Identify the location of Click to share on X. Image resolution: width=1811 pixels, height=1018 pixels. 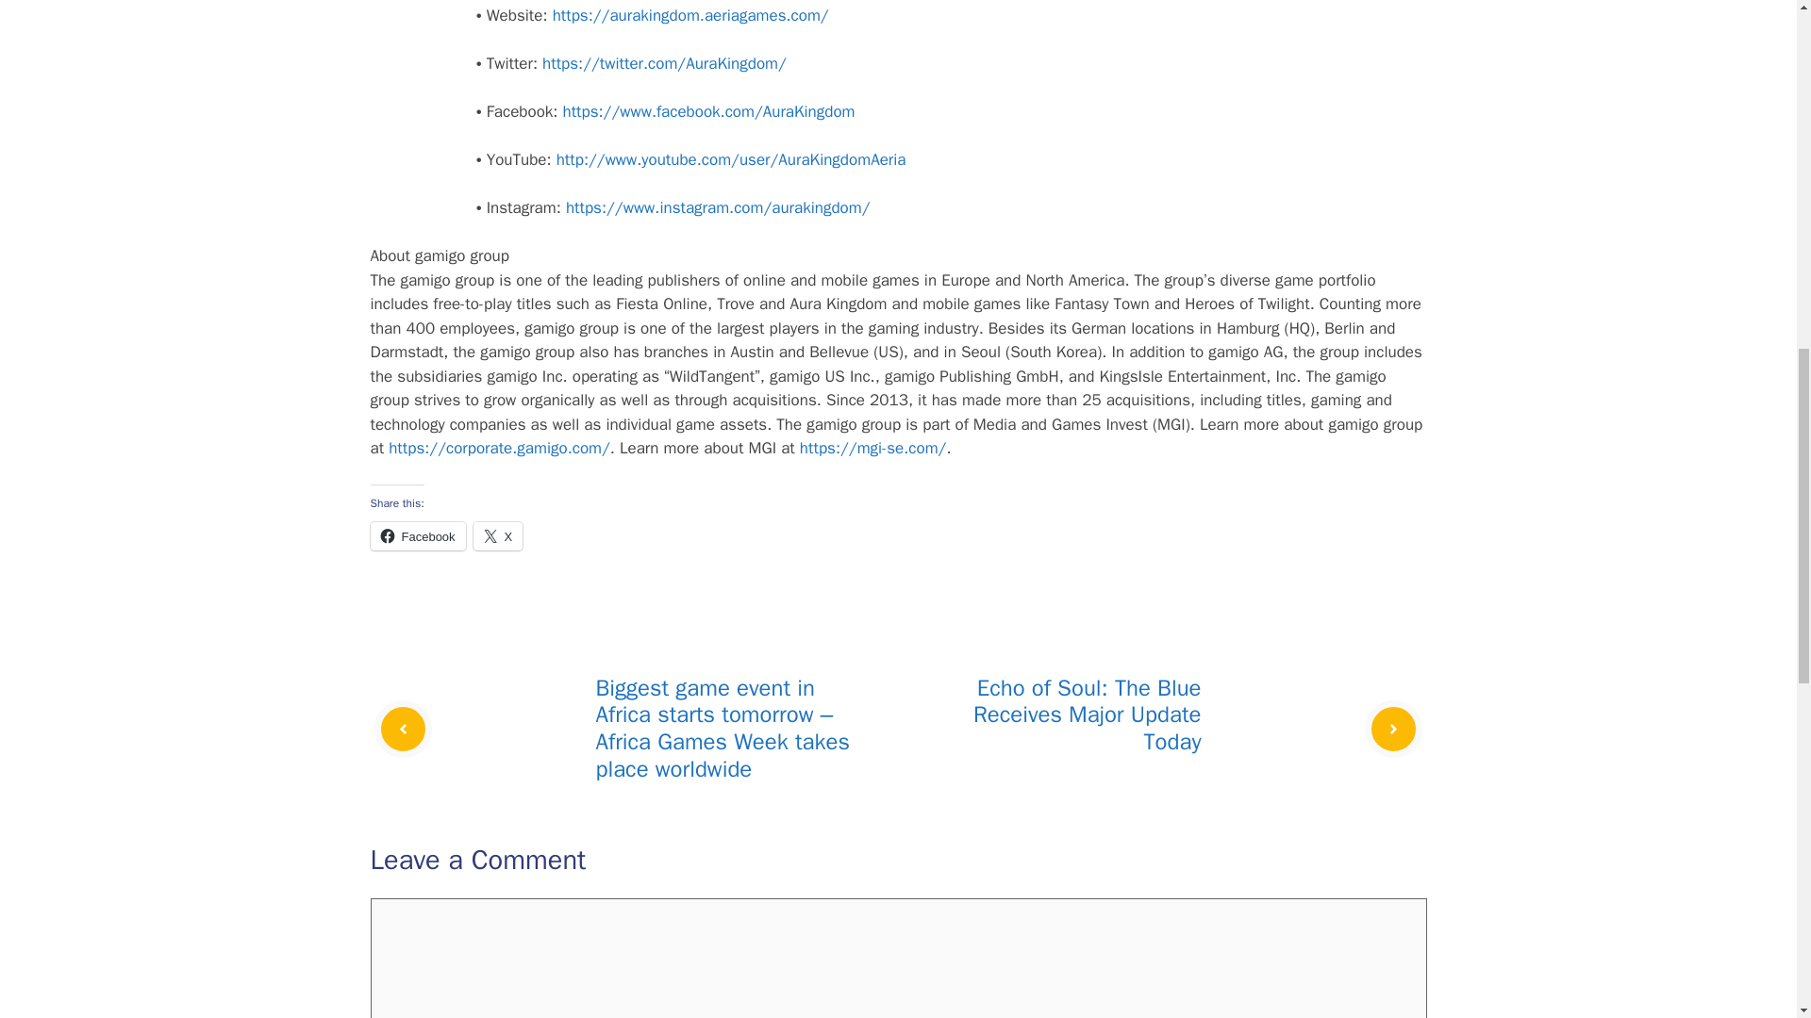
(498, 536).